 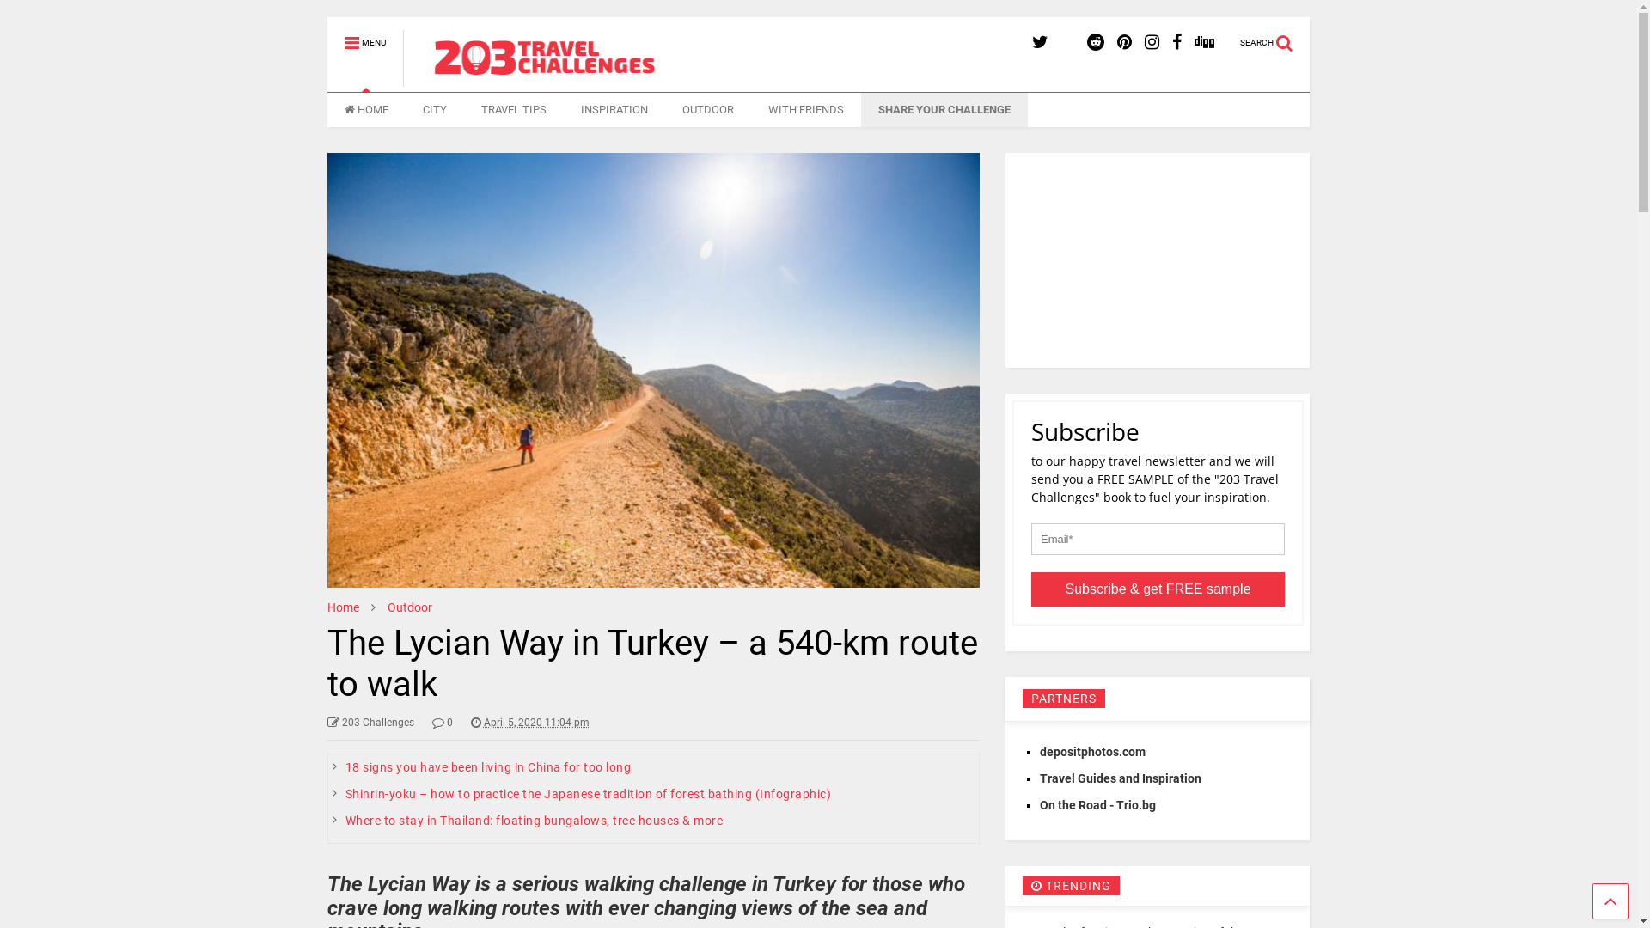 What do you see at coordinates (530, 723) in the screenshot?
I see `April 5, 2020 11:04 pm` at bounding box center [530, 723].